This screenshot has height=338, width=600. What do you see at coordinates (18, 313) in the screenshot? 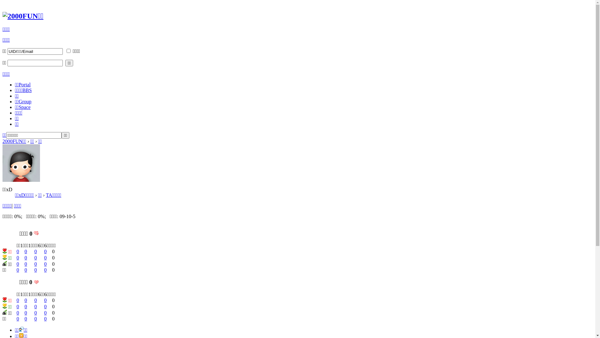
I see `0` at bounding box center [18, 313].